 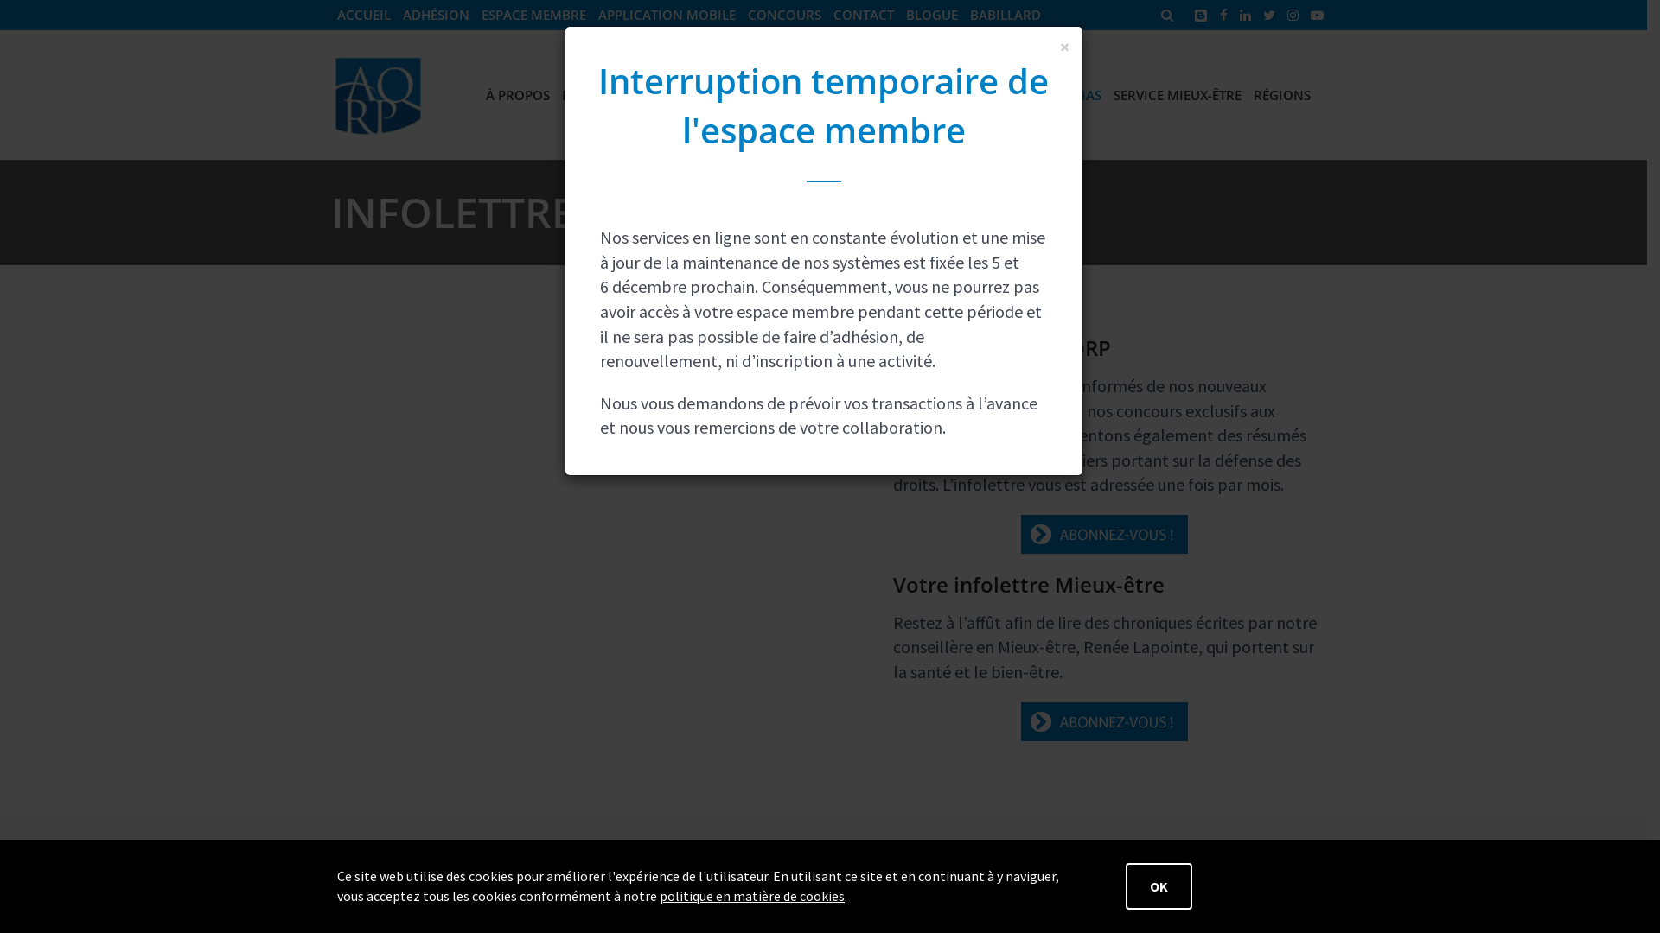 What do you see at coordinates (785, 16) in the screenshot?
I see `CONCOURS` at bounding box center [785, 16].